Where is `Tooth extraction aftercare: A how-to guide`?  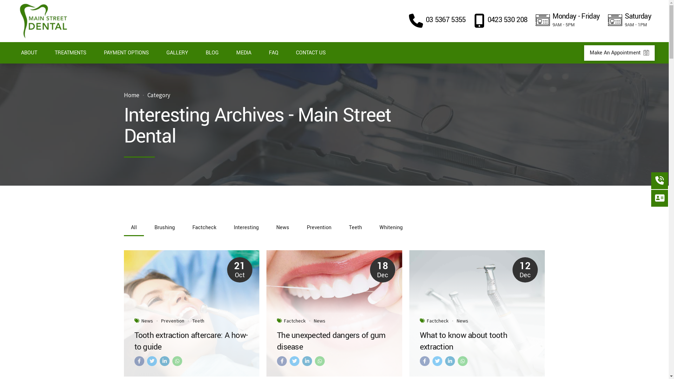 Tooth extraction aftercare: A how-to guide is located at coordinates (192, 341).